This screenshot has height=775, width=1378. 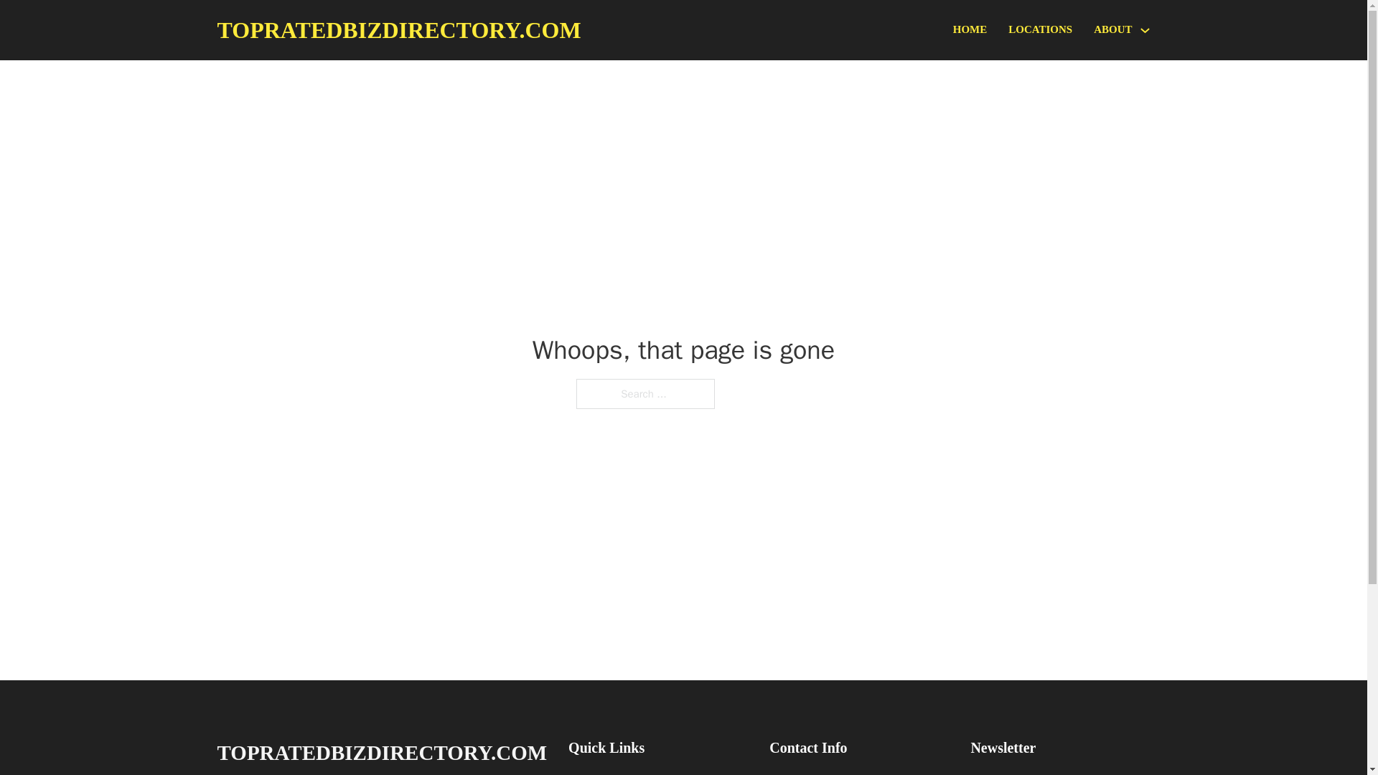 I want to click on TOPRATEDBIZDIRECTORY.COM, so click(x=398, y=30).